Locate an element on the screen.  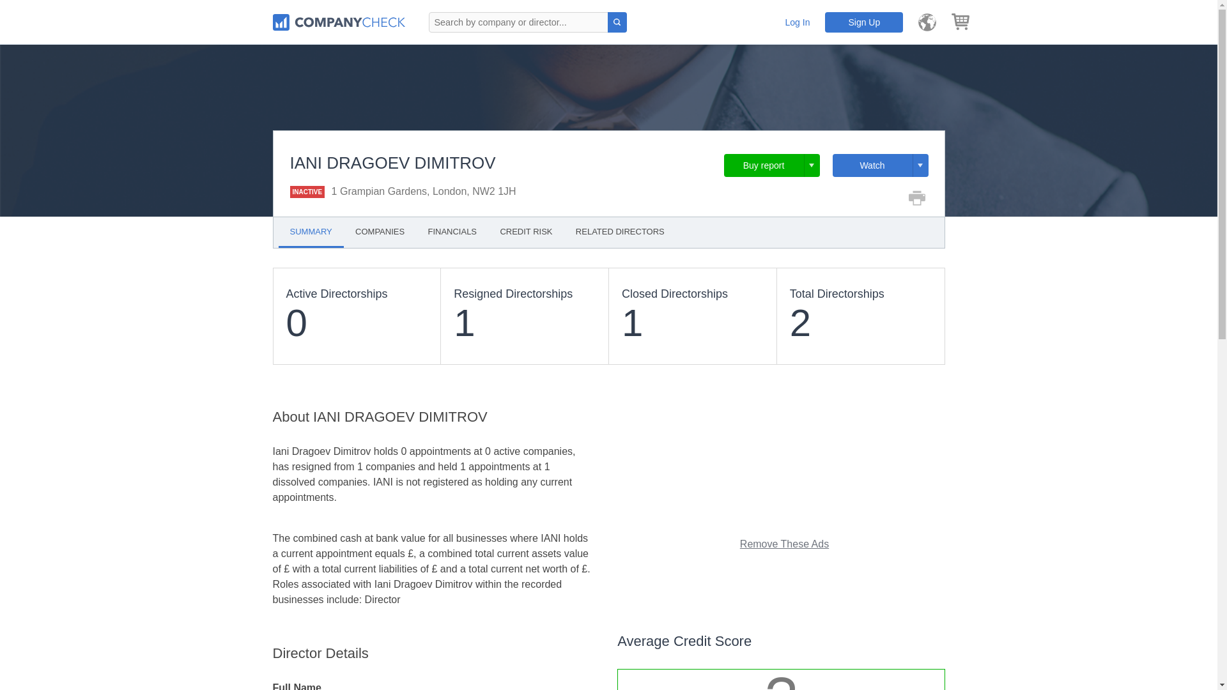
Sign Up is located at coordinates (864, 22).